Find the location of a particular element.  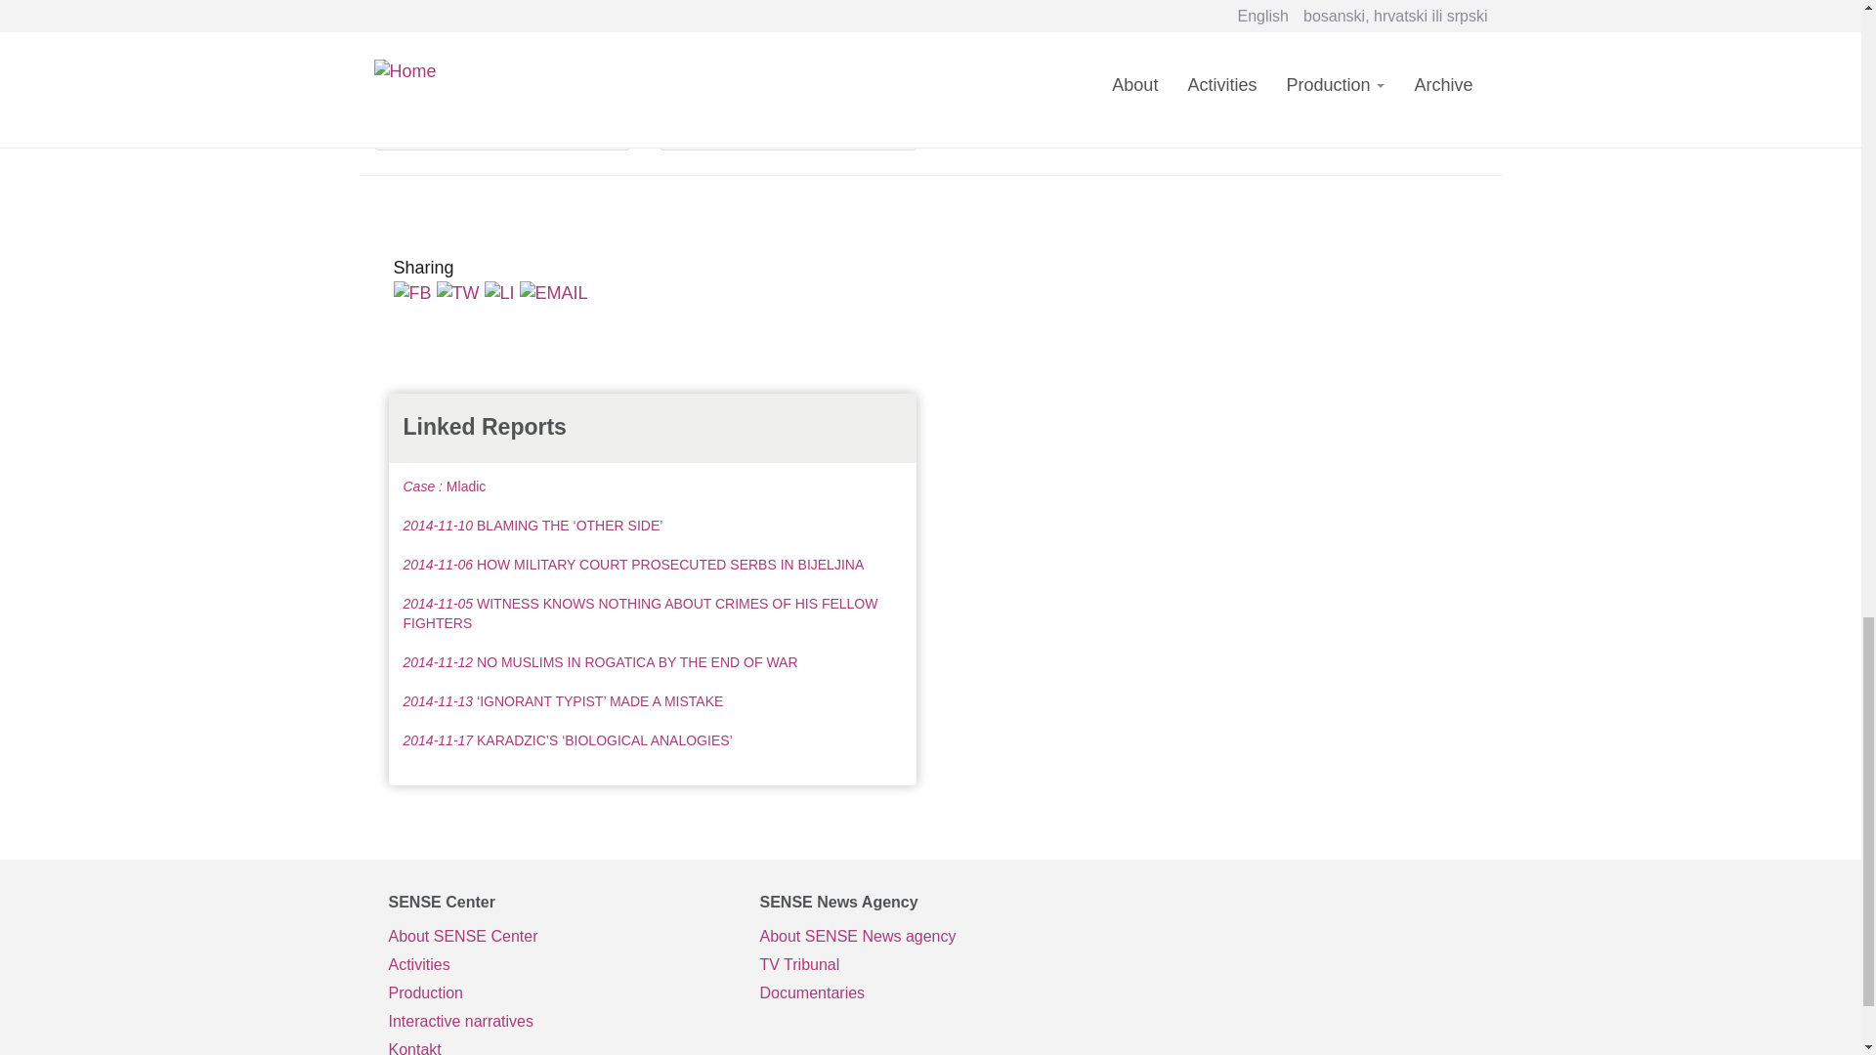

2014-11-12 NO MUSLIMS IN ROGATICA BY THE END OF WAR is located at coordinates (600, 661).